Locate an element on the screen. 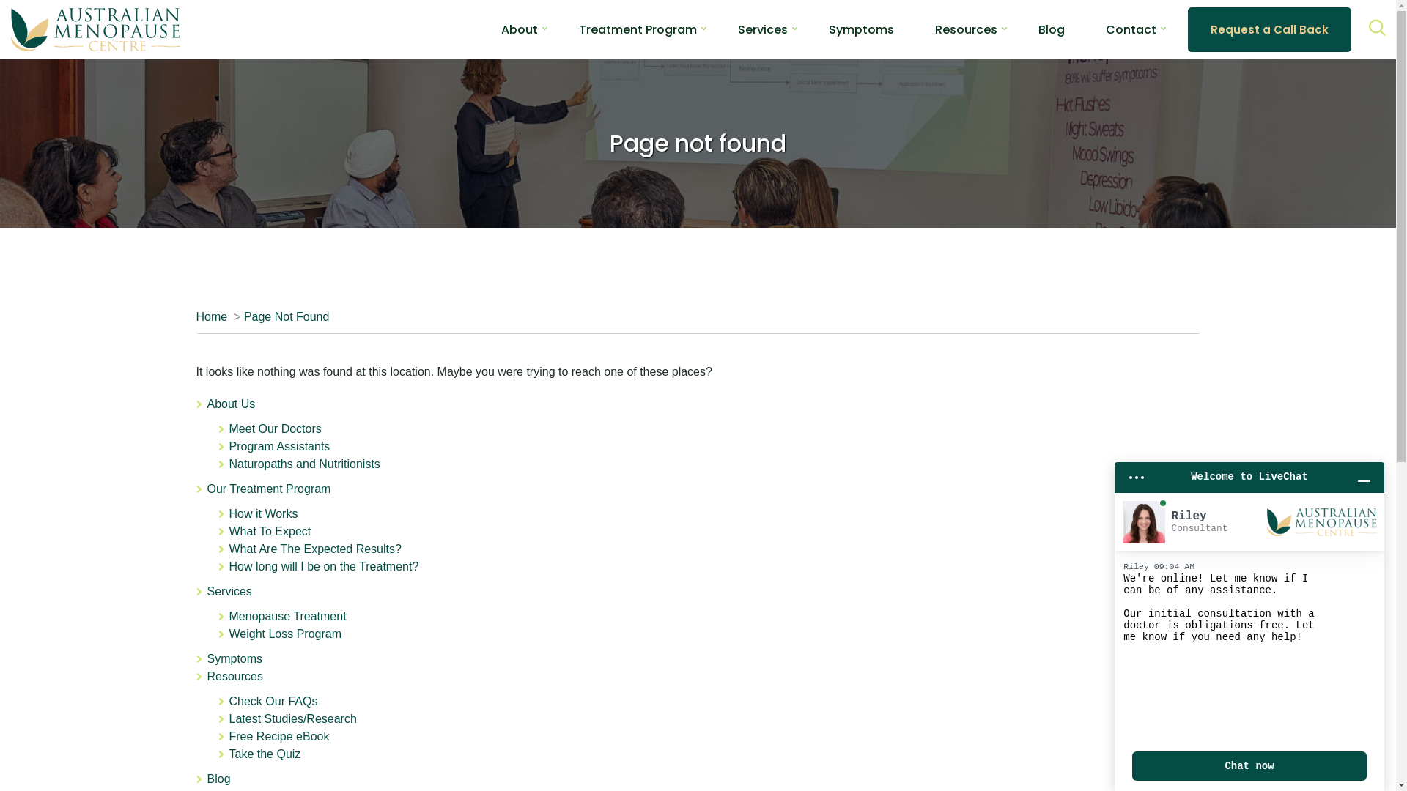  Resources is located at coordinates (966, 29).